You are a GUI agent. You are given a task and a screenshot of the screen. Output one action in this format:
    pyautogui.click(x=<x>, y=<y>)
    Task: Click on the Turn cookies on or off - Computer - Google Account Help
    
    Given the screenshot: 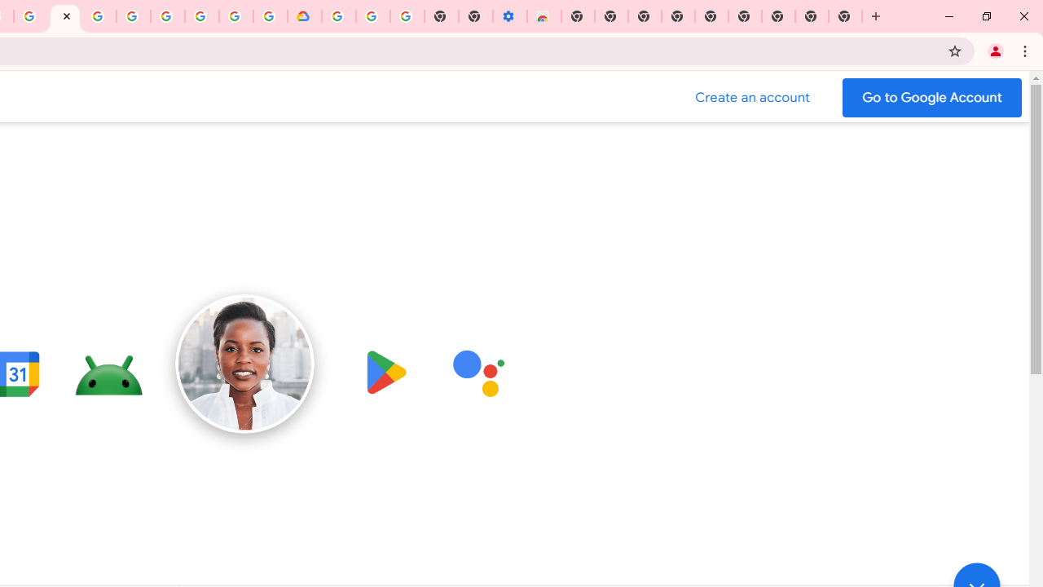 What is the action you would take?
    pyautogui.click(x=407, y=16)
    